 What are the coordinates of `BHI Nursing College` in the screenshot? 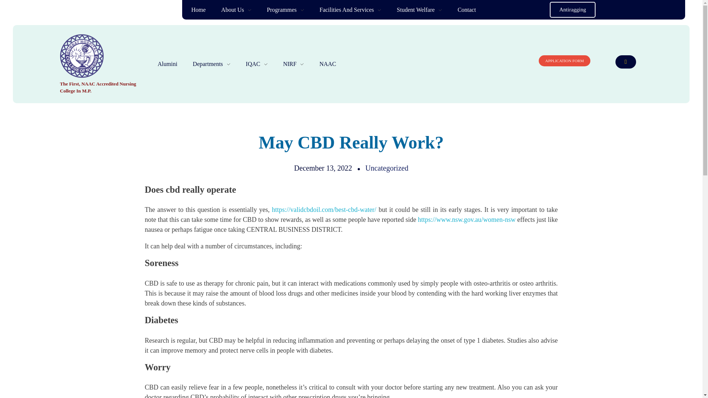 It's located at (102, 82).